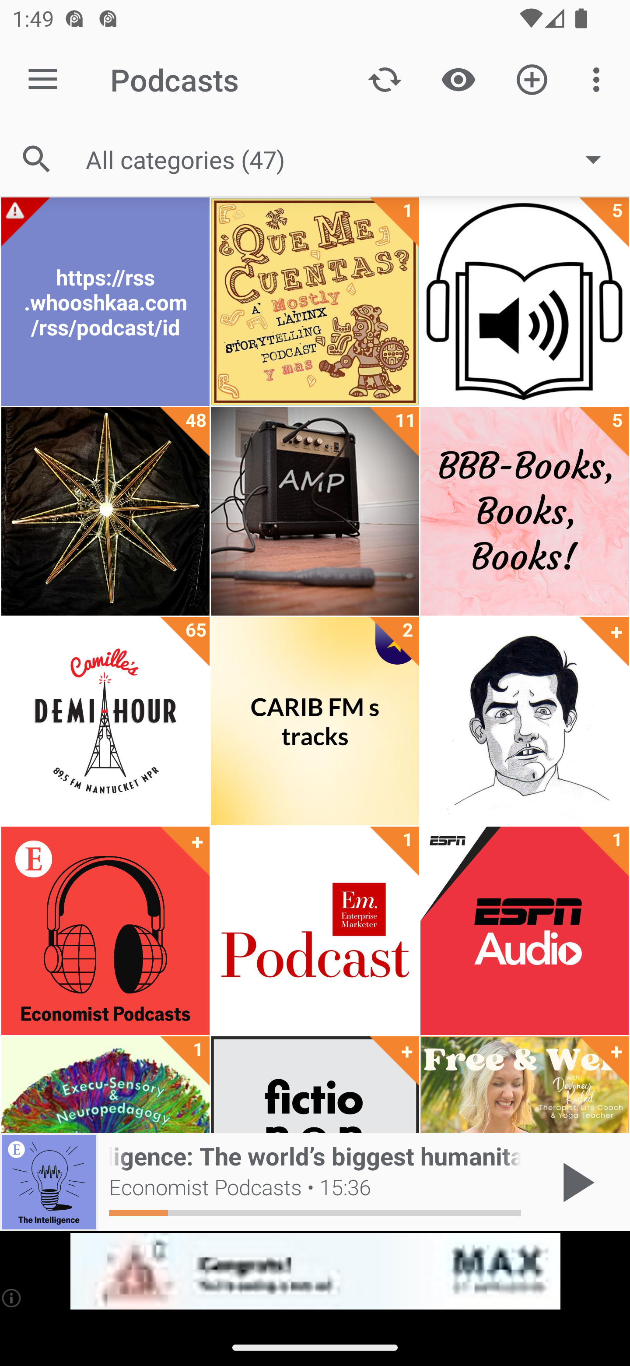 The image size is (630, 1366). I want to click on Play / Pause, so click(575, 1182).